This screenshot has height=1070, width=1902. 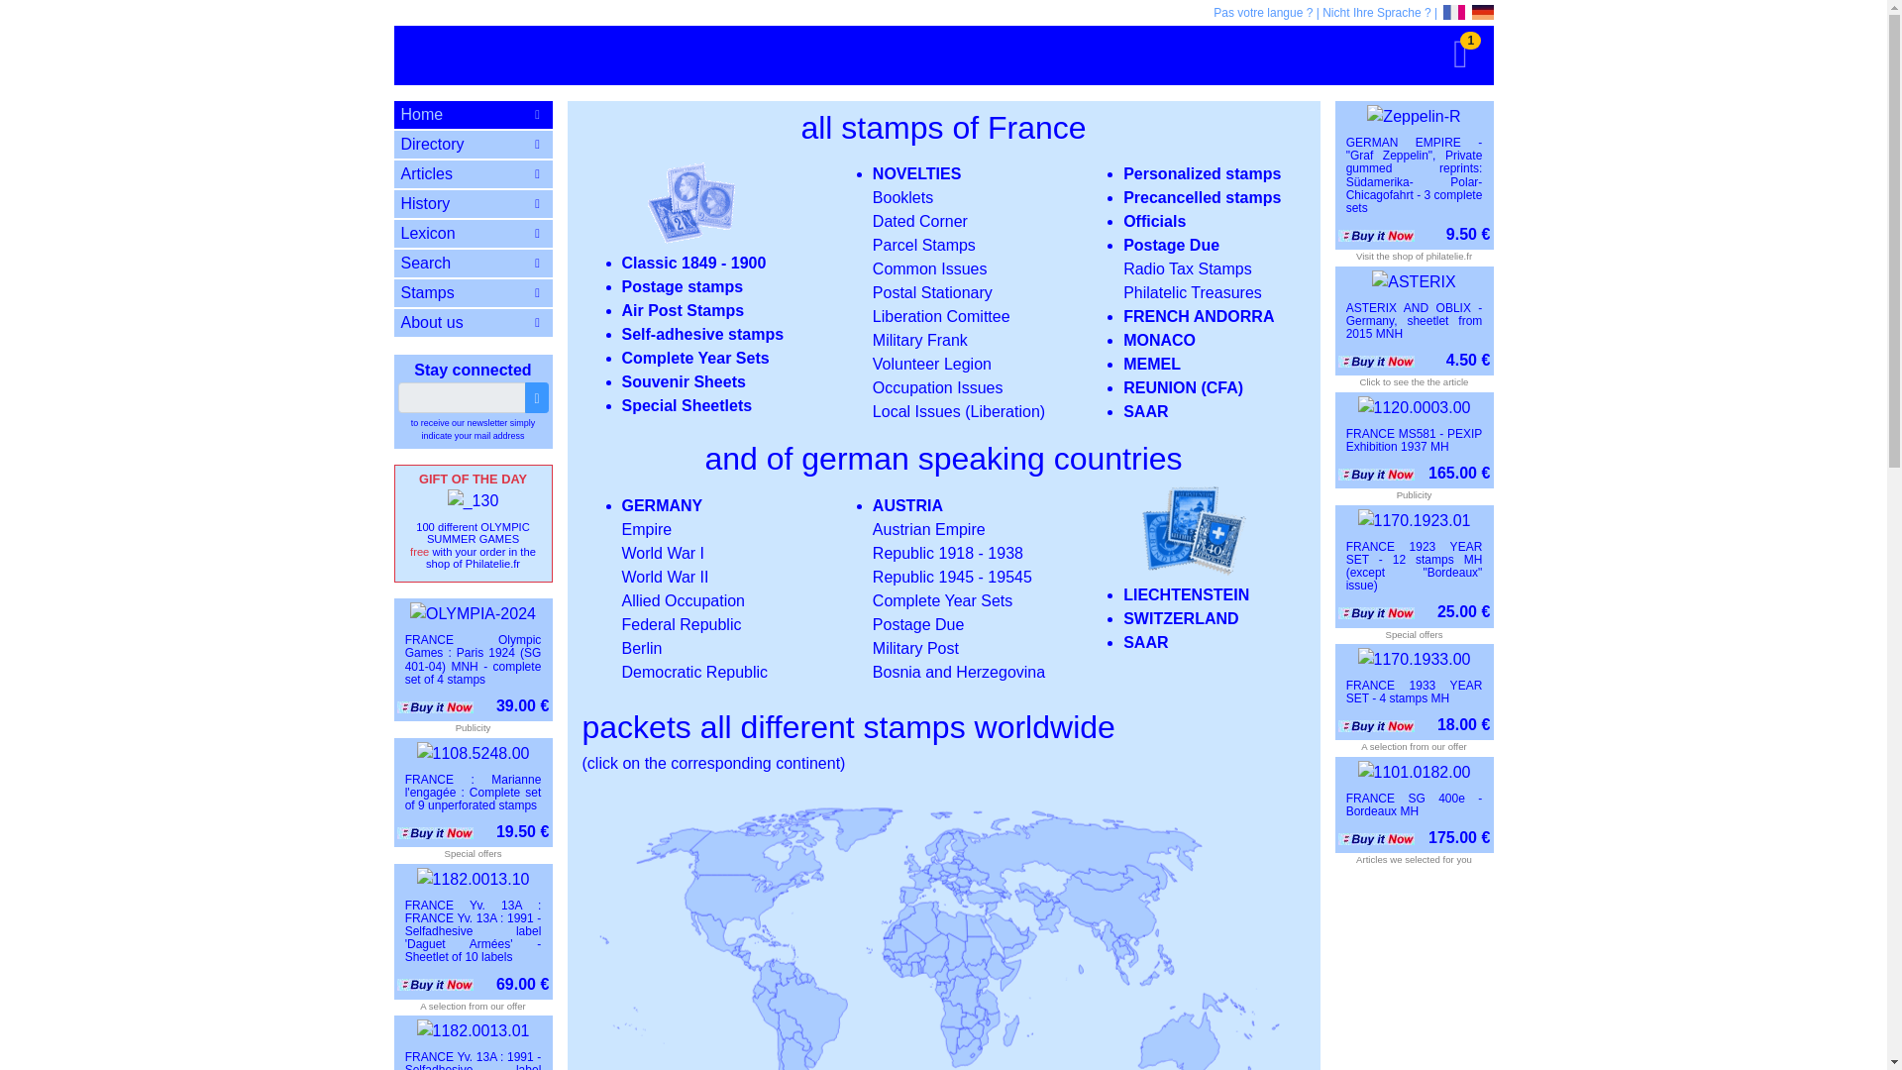 I want to click on Souvenir Sheets, so click(x=684, y=381).